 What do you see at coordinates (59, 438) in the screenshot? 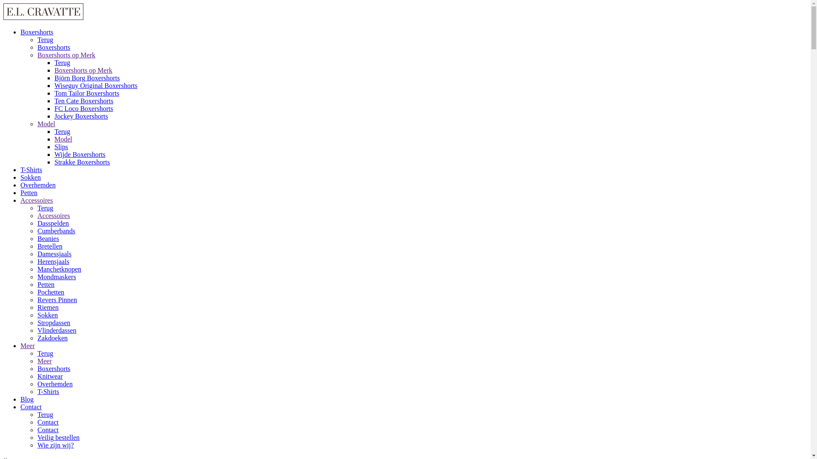
I see `Veilig bestellen` at bounding box center [59, 438].